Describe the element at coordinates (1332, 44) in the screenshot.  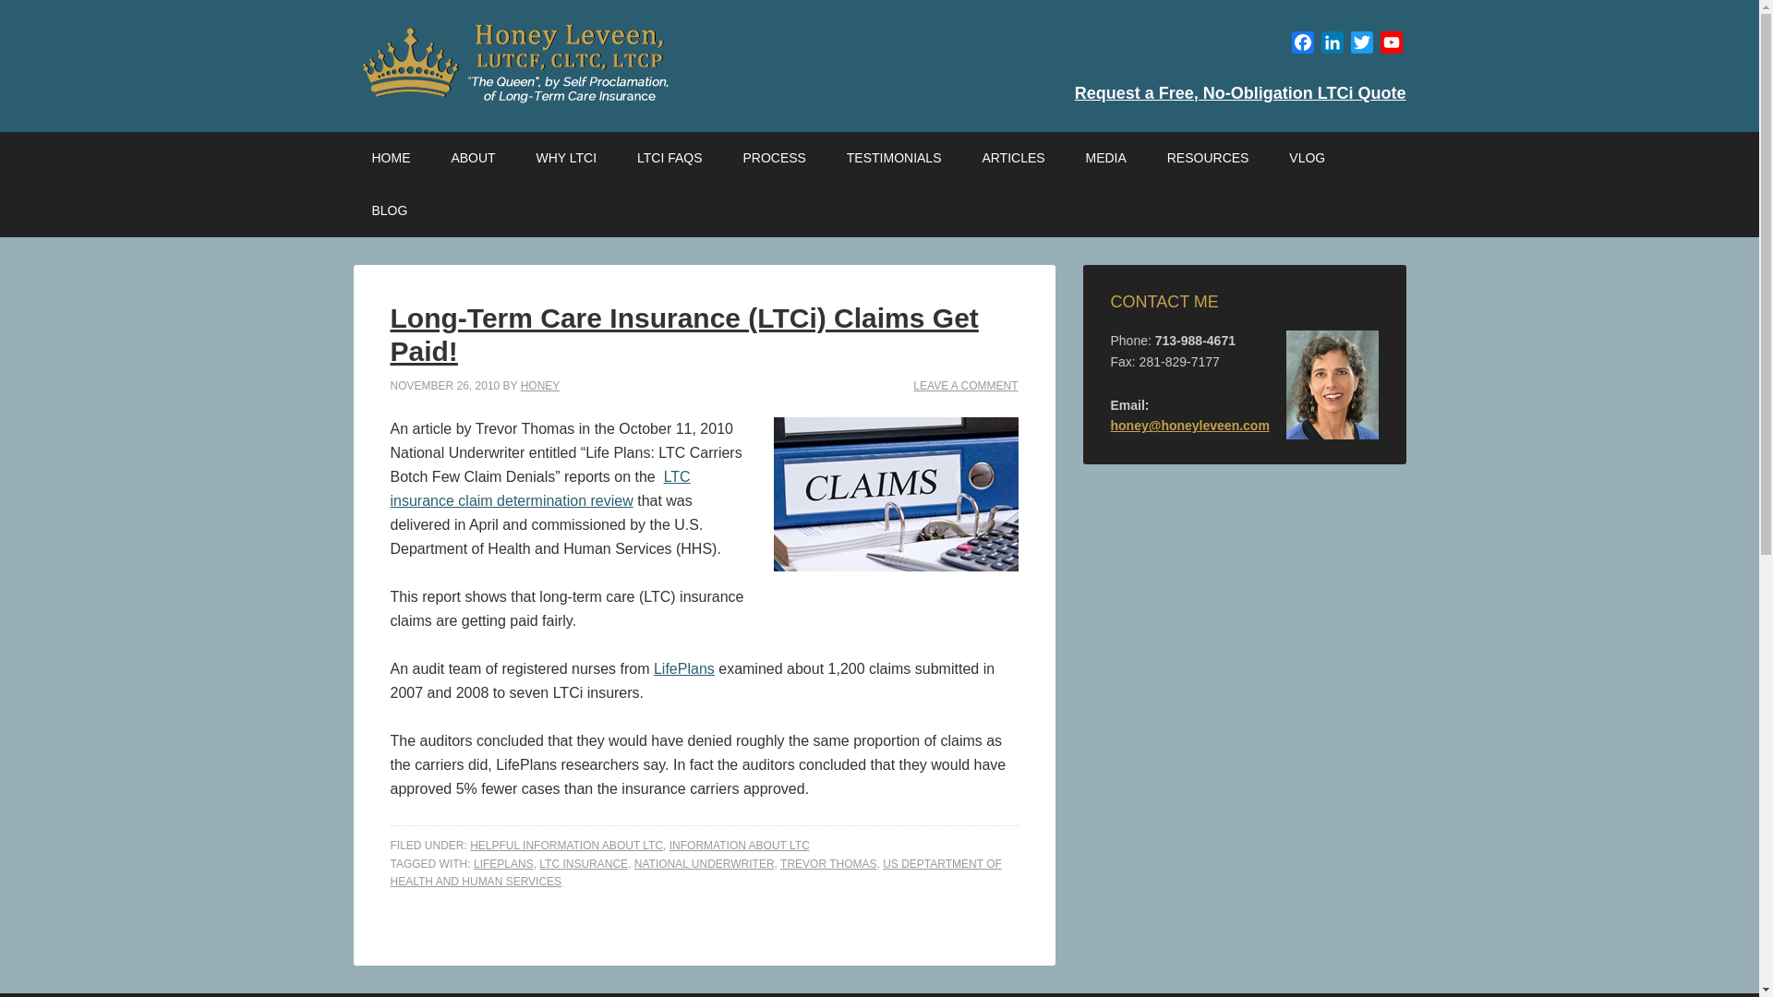
I see `LinkedIn` at that location.